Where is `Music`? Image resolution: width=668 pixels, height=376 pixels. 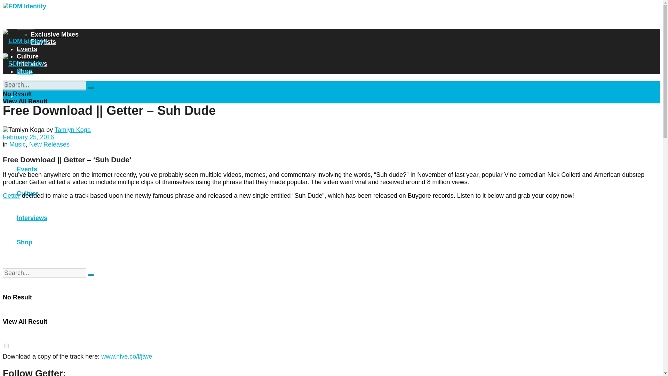 Music is located at coordinates (17, 144).